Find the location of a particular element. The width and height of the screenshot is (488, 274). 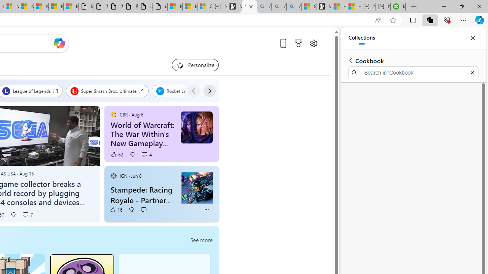

Hide this story is located at coordinates (207, 177).